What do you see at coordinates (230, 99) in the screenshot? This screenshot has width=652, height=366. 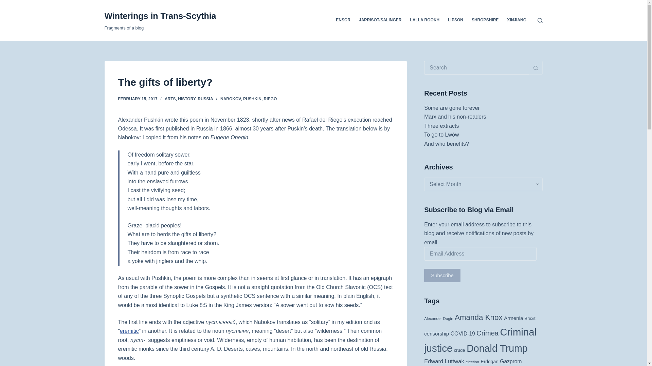 I see `NABOKOV` at bounding box center [230, 99].